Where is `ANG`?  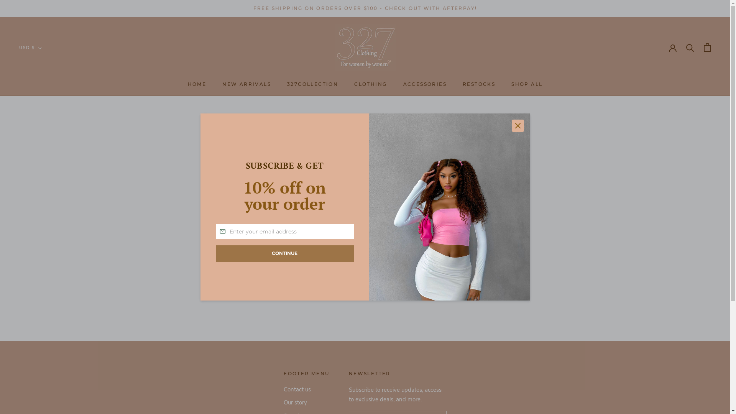 ANG is located at coordinates (44, 95).